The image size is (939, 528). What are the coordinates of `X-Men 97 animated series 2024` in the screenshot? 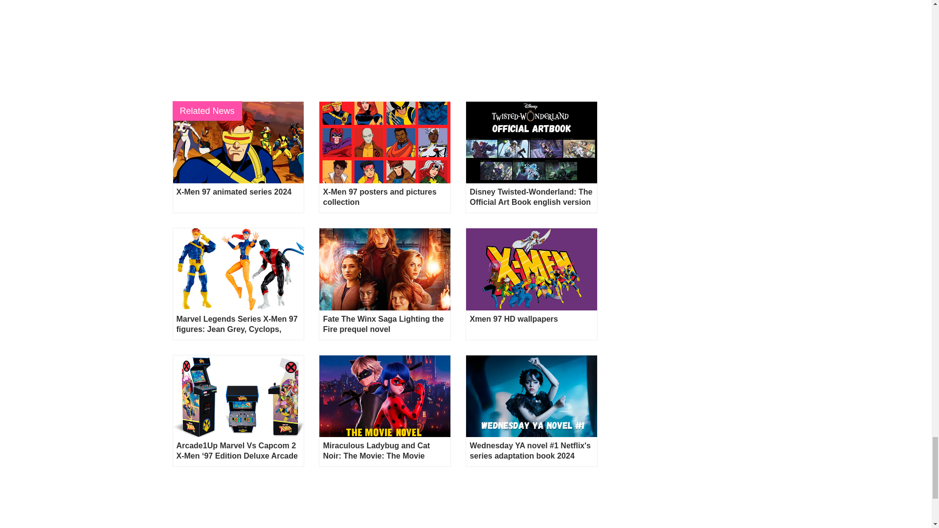 It's located at (239, 142).